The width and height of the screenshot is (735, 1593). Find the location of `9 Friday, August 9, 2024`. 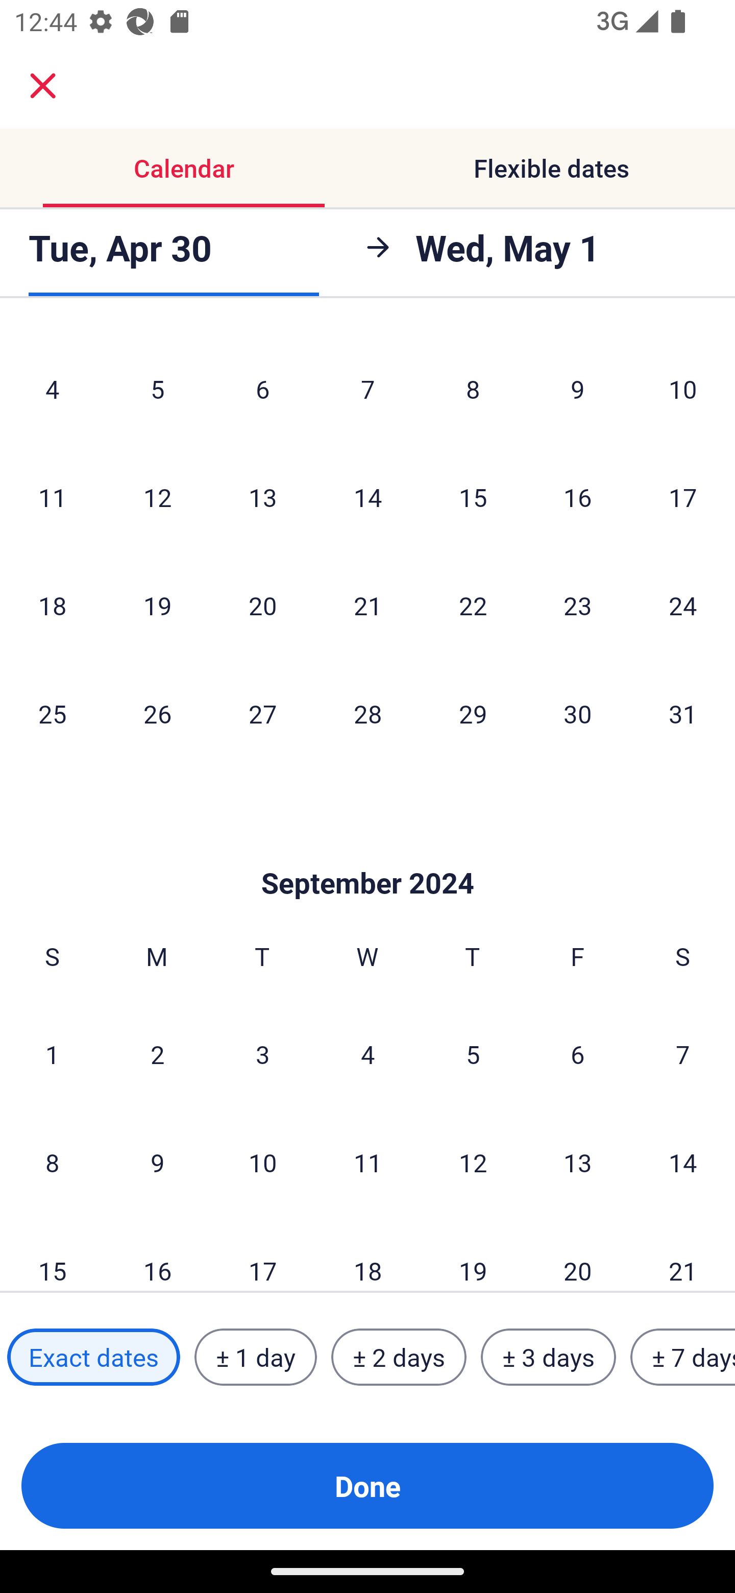

9 Friday, August 9, 2024 is located at coordinates (578, 389).